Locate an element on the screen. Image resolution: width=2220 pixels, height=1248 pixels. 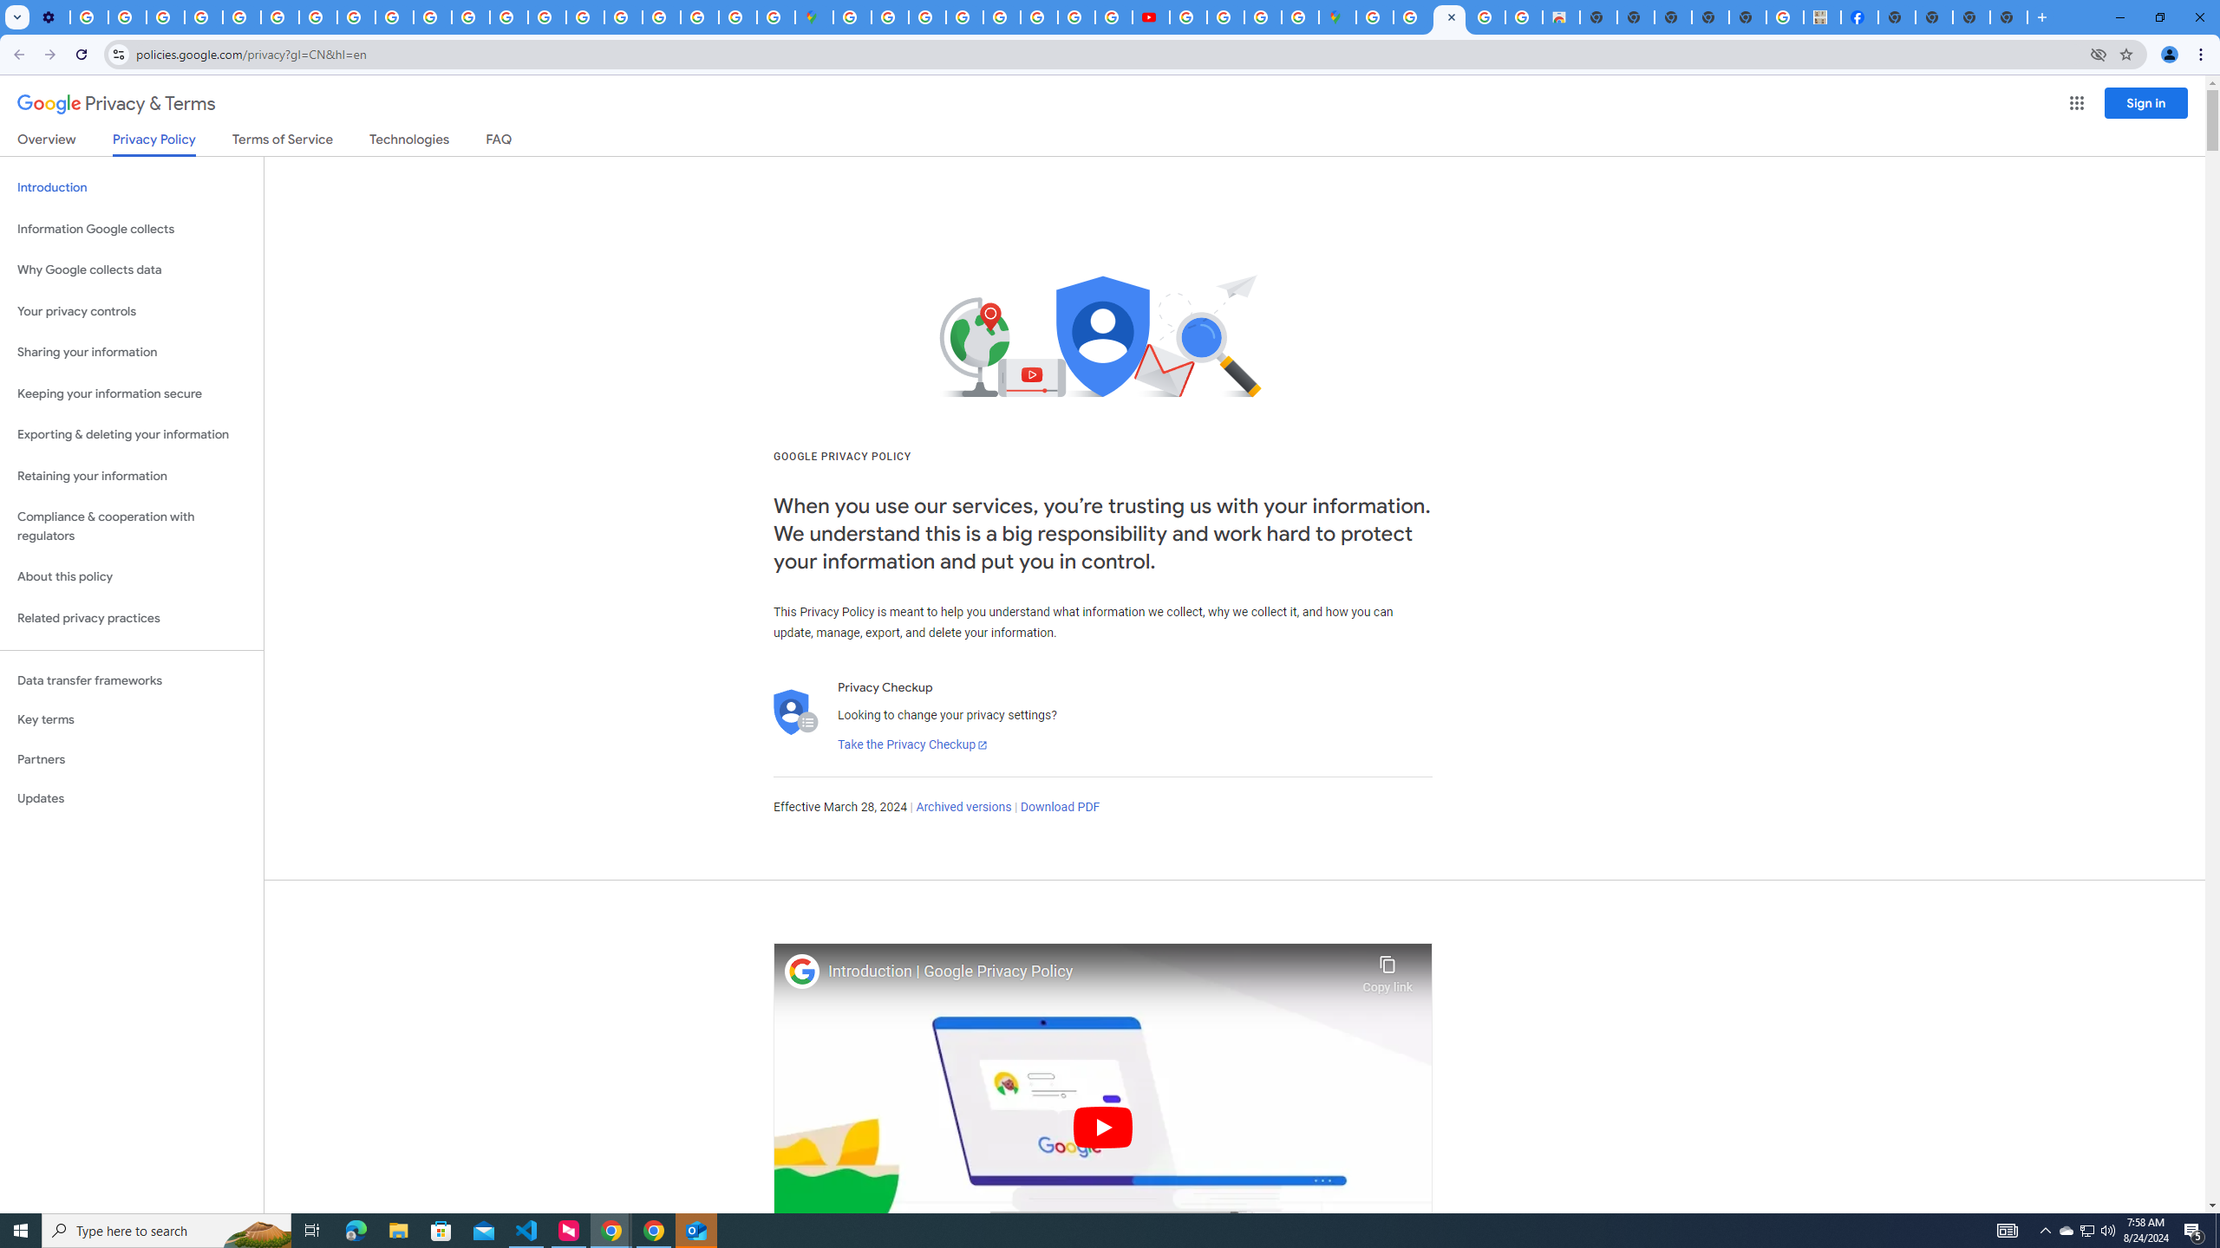
Copy link is located at coordinates (1387, 970).